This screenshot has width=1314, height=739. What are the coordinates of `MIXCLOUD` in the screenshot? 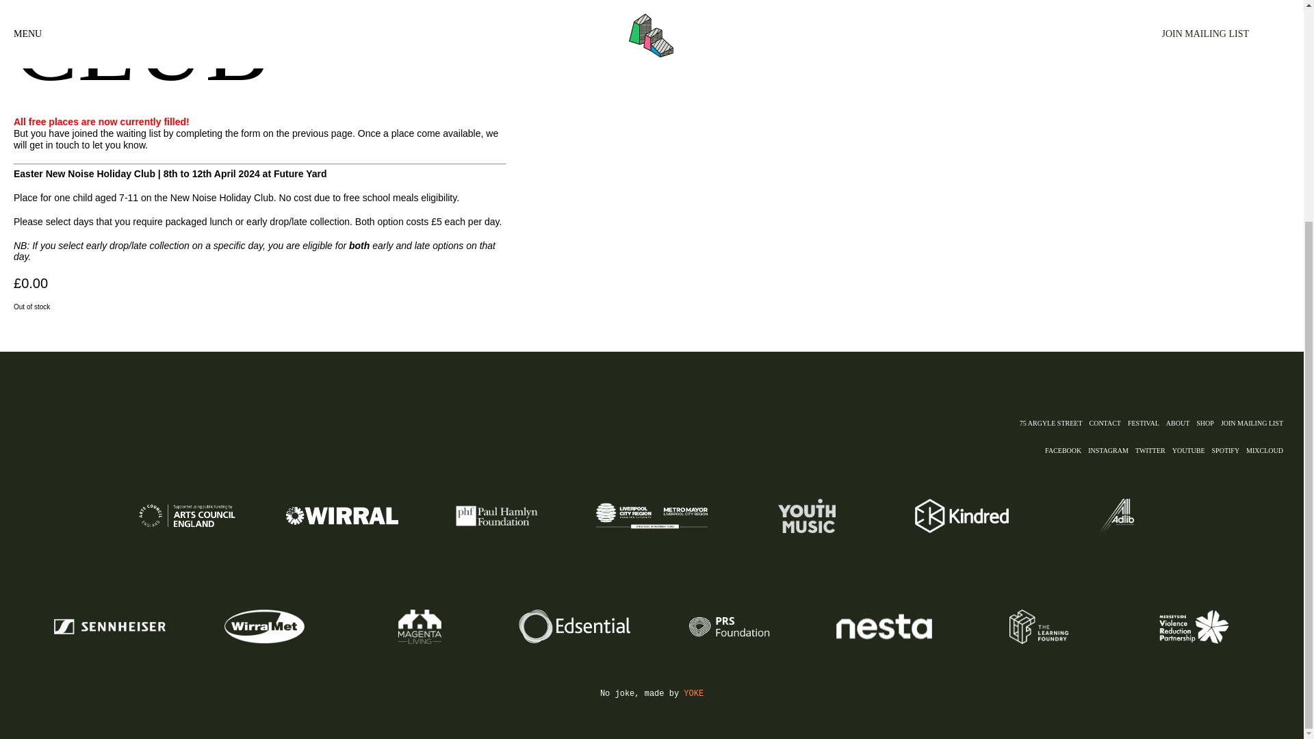 It's located at (1267, 451).